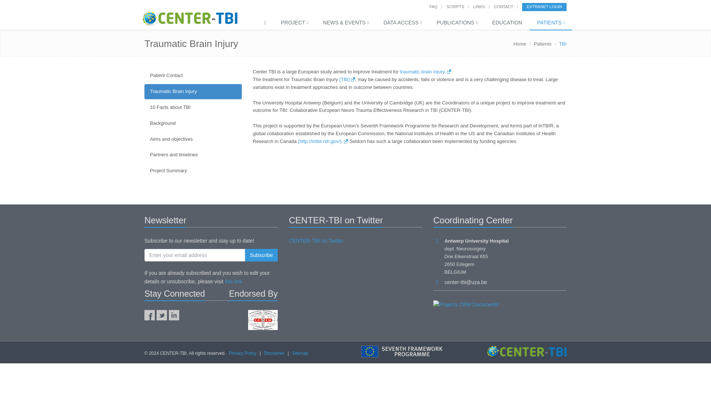 This screenshot has height=400, width=711. What do you see at coordinates (403, 23) in the screenshot?
I see `DATA ACCESS` at bounding box center [403, 23].